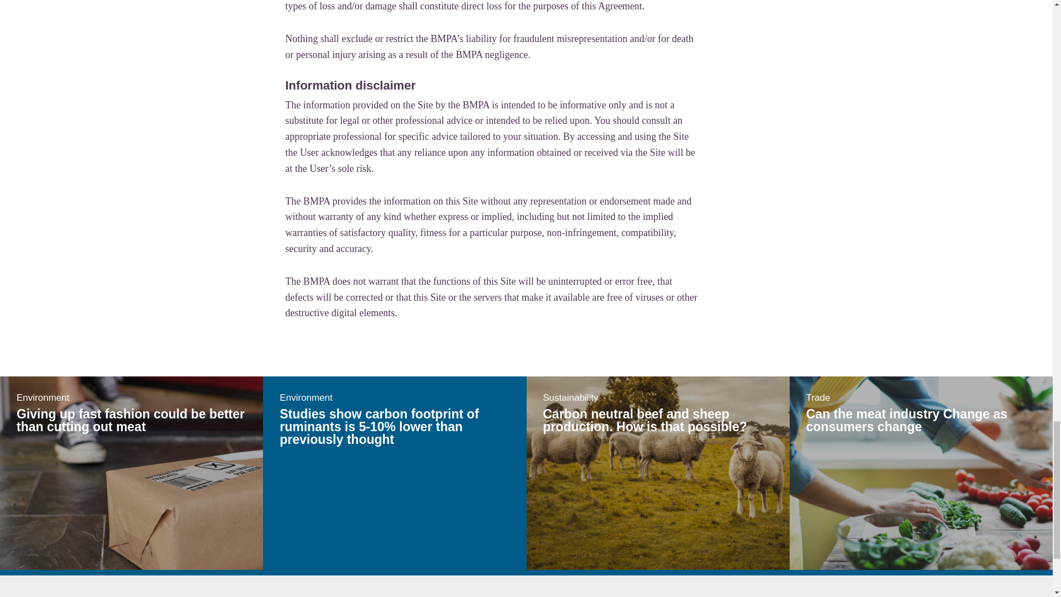  What do you see at coordinates (906, 420) in the screenshot?
I see `Can the meat industry Change as consumers change` at bounding box center [906, 420].